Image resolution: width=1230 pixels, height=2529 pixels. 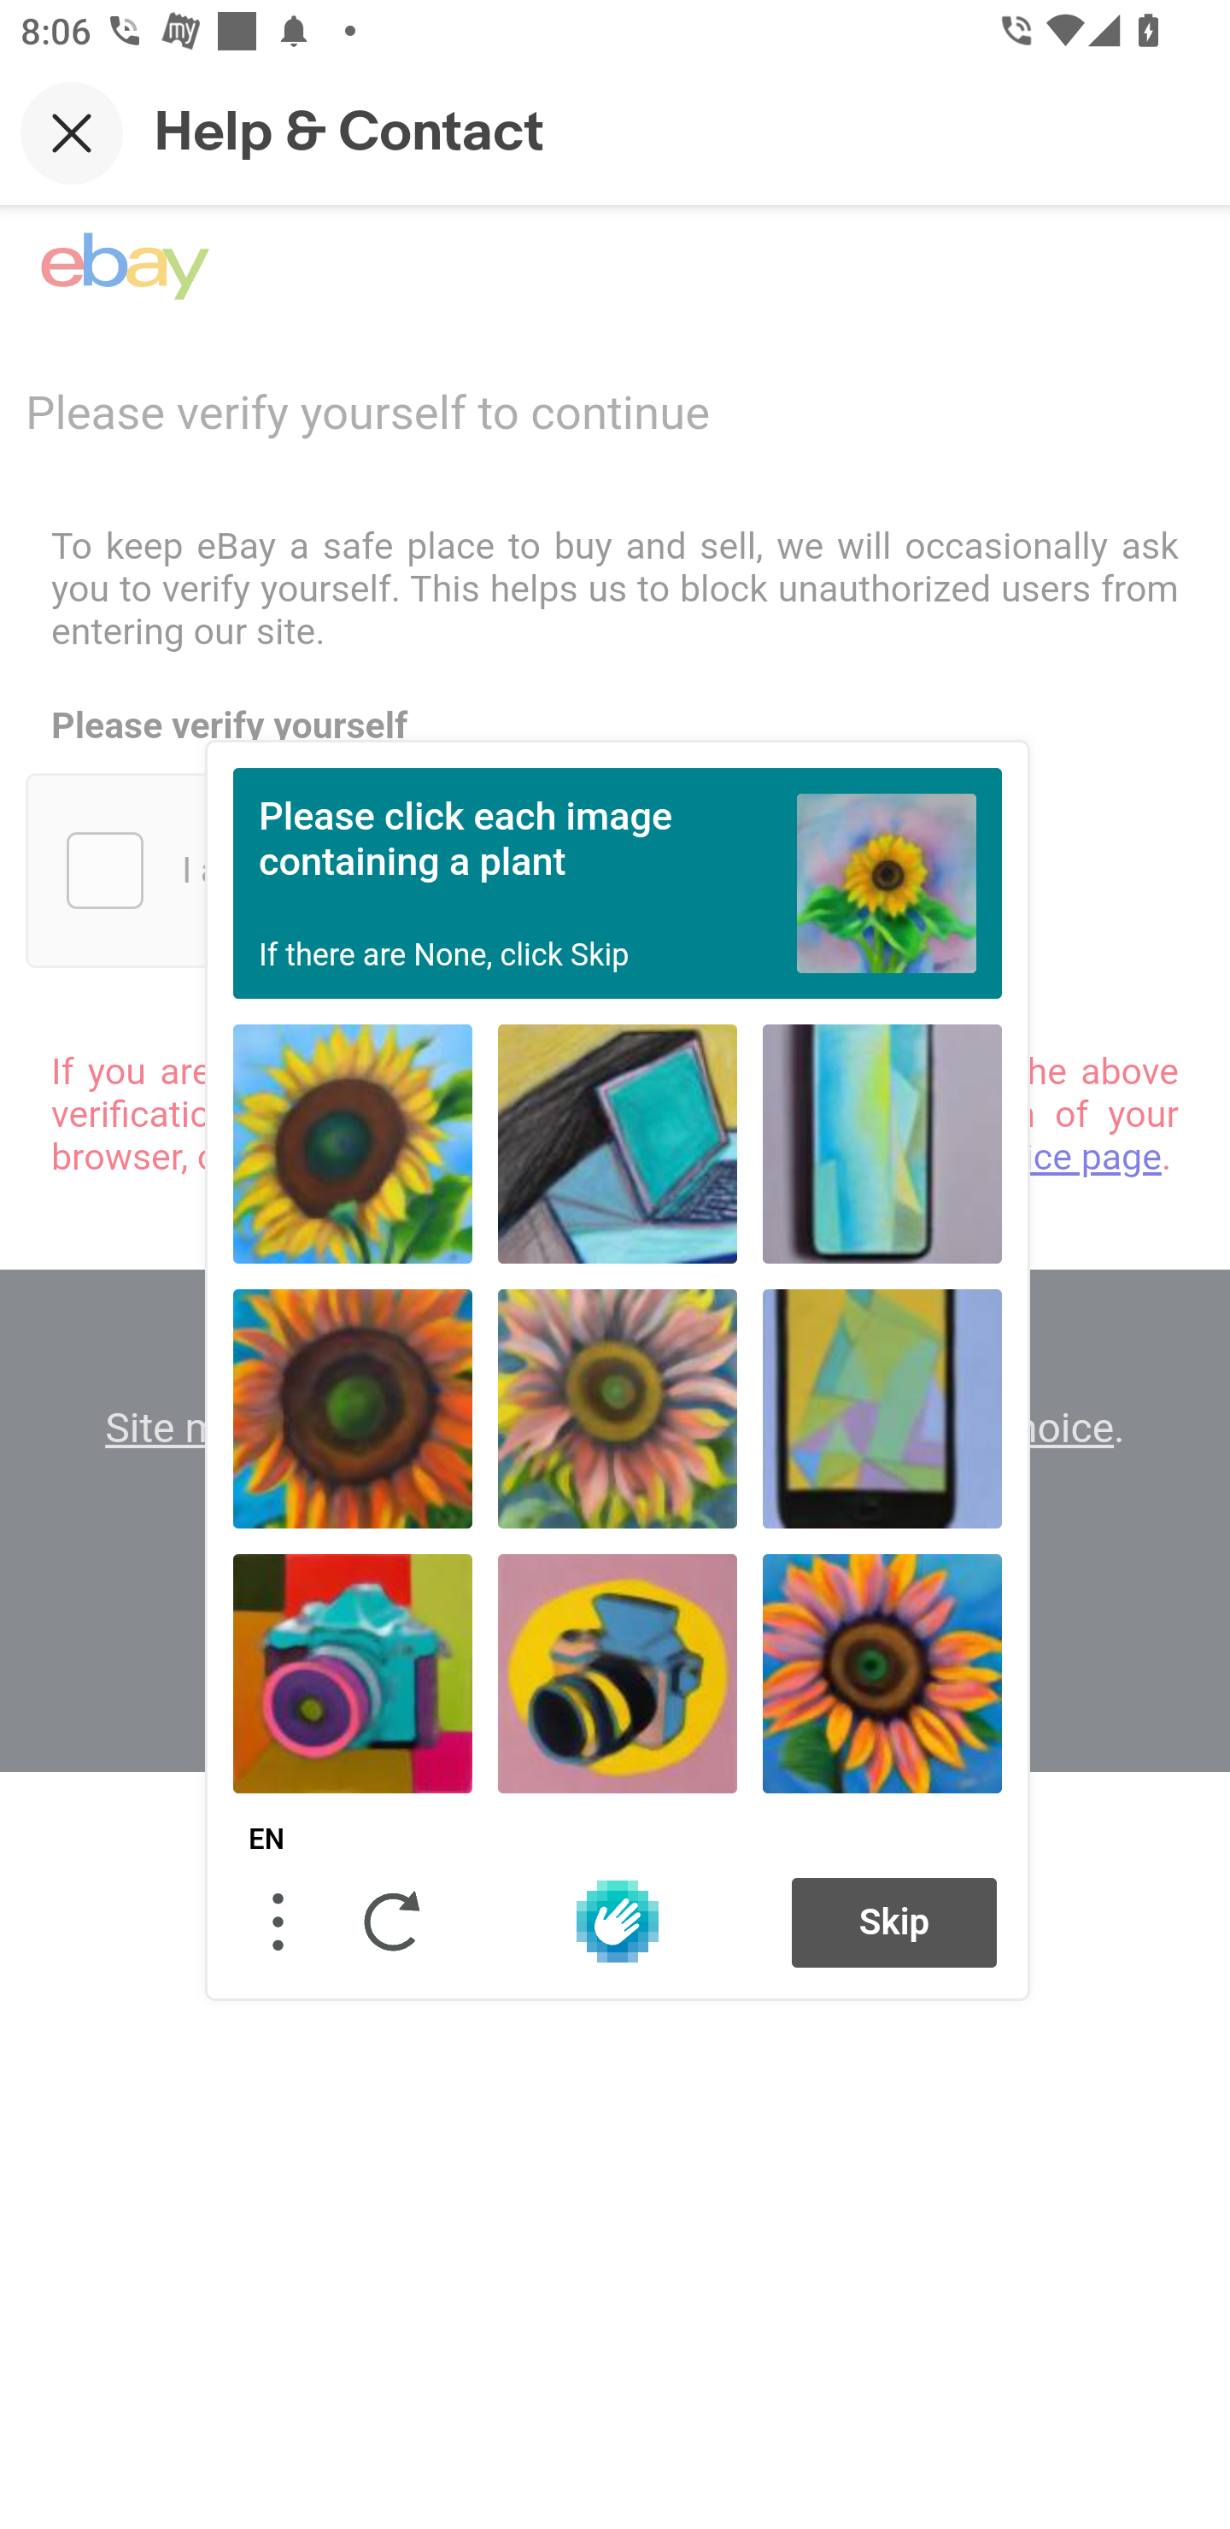 What do you see at coordinates (617, 1408) in the screenshot?
I see `Challenge Image 5` at bounding box center [617, 1408].